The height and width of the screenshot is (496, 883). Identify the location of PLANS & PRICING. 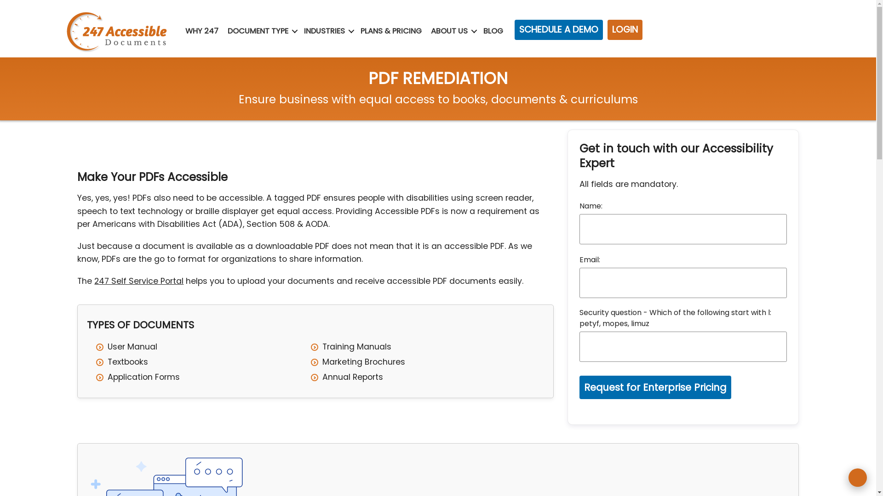
(391, 31).